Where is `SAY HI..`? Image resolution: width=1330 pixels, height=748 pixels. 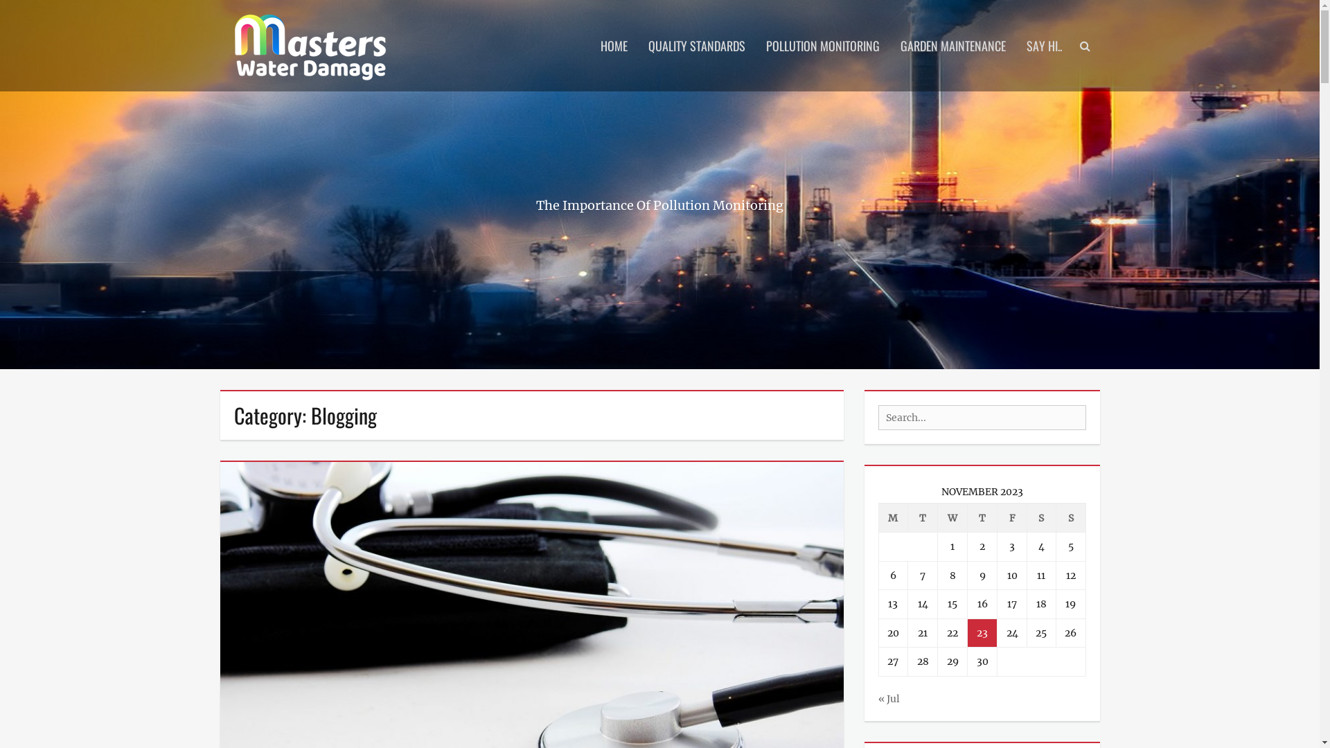 SAY HI.. is located at coordinates (1043, 46).